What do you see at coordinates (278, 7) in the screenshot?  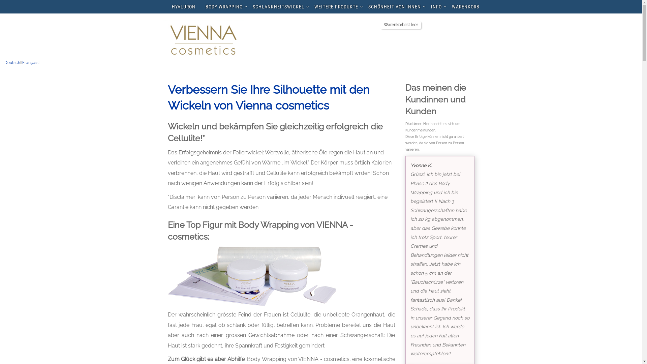 I see `SCHLANKHEITSWICKEL` at bounding box center [278, 7].